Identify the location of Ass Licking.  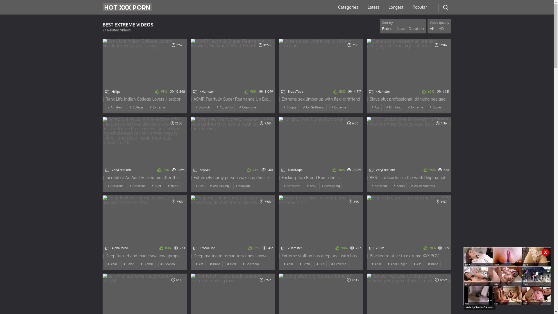
(219, 186).